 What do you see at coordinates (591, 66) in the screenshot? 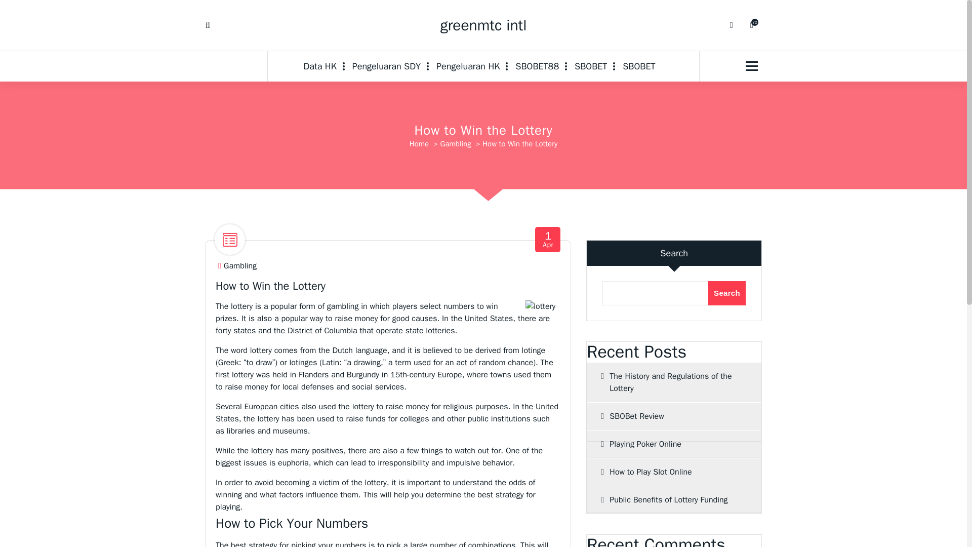
I see `SBOBET` at bounding box center [591, 66].